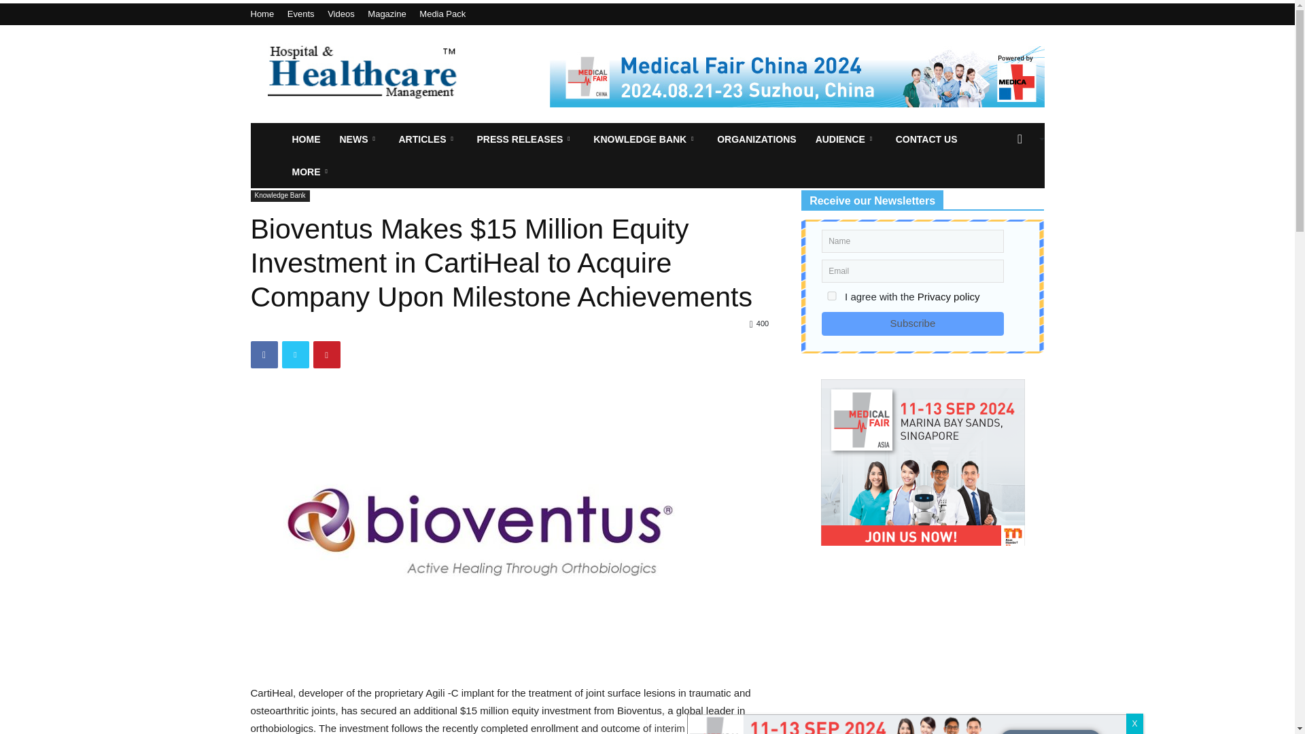 The height and width of the screenshot is (734, 1305). I want to click on Magazine, so click(387, 14).